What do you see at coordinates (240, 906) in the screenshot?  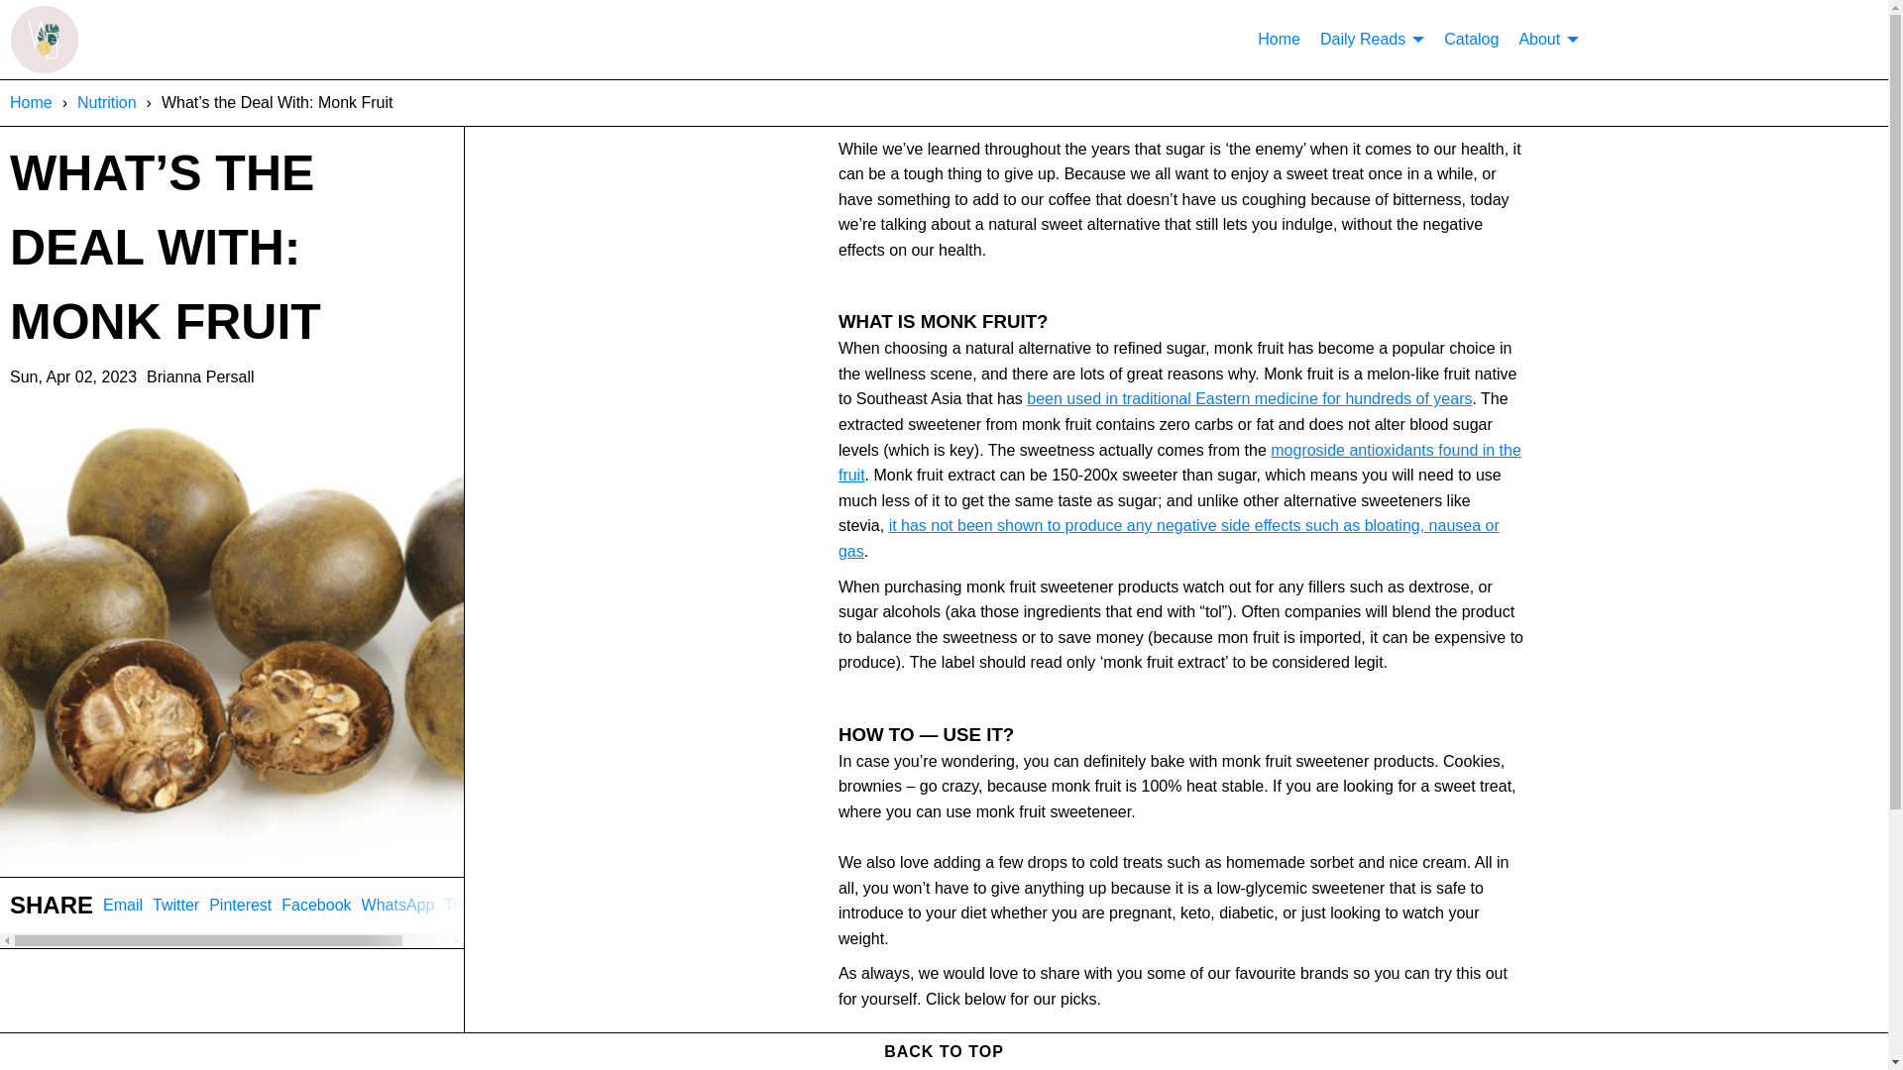 I see `Email` at bounding box center [240, 906].